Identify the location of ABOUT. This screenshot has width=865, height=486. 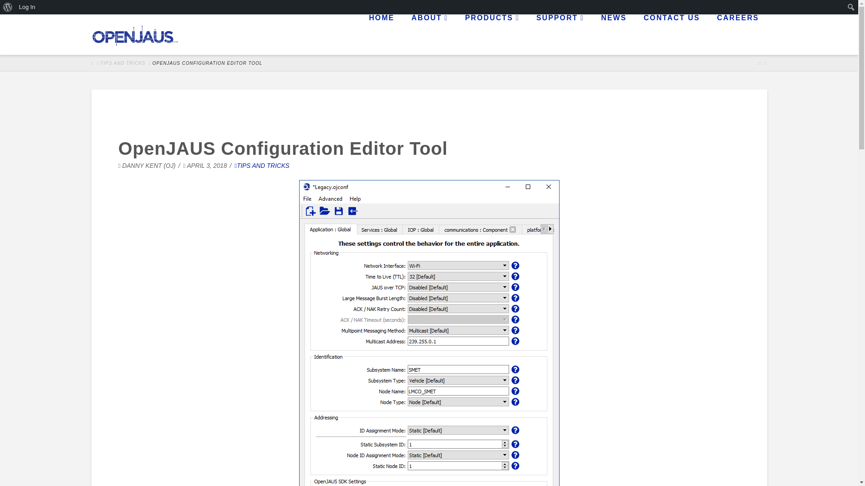
(429, 35).